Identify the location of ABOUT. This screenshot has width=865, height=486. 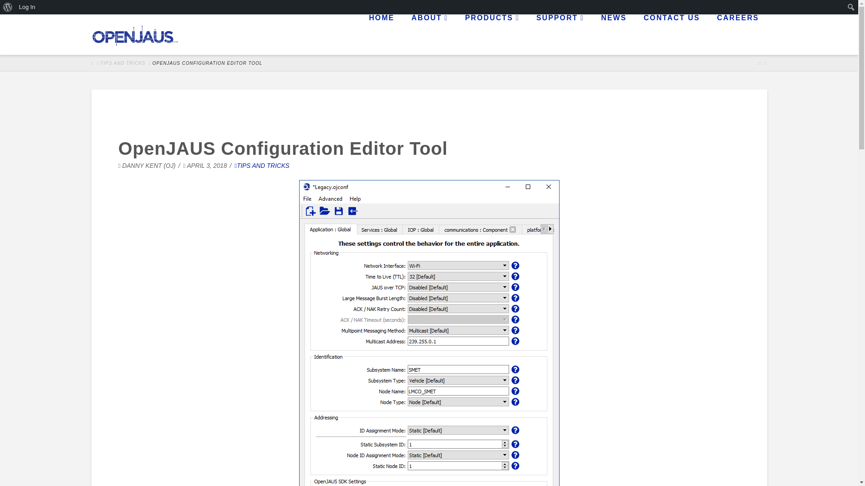
(429, 35).